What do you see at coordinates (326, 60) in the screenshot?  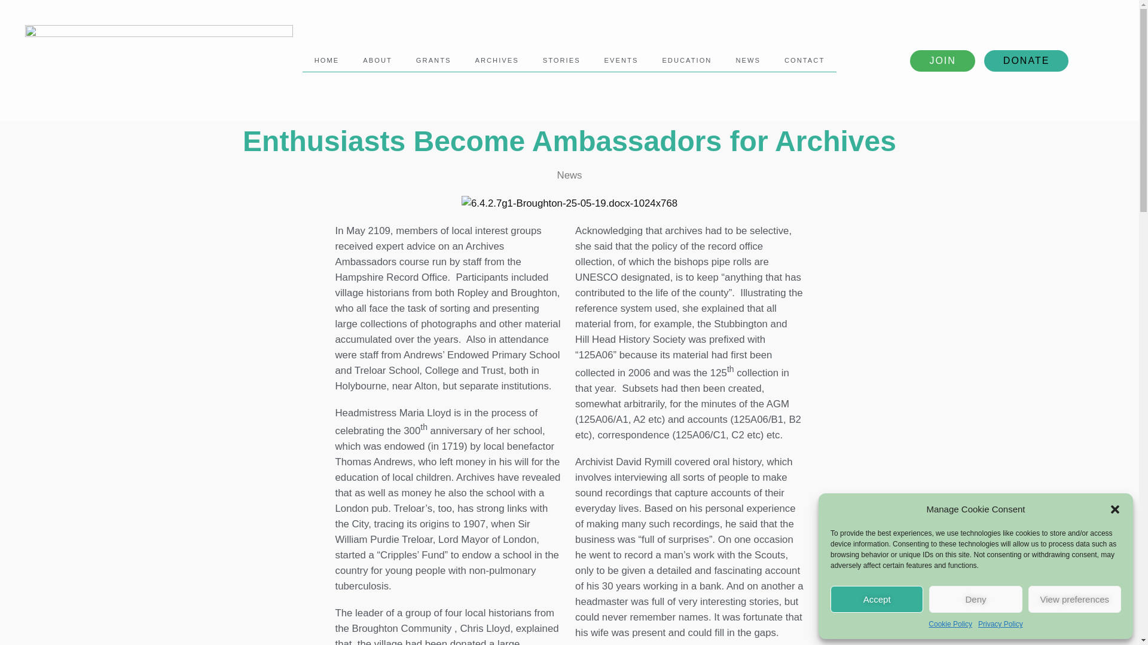 I see `HOME` at bounding box center [326, 60].